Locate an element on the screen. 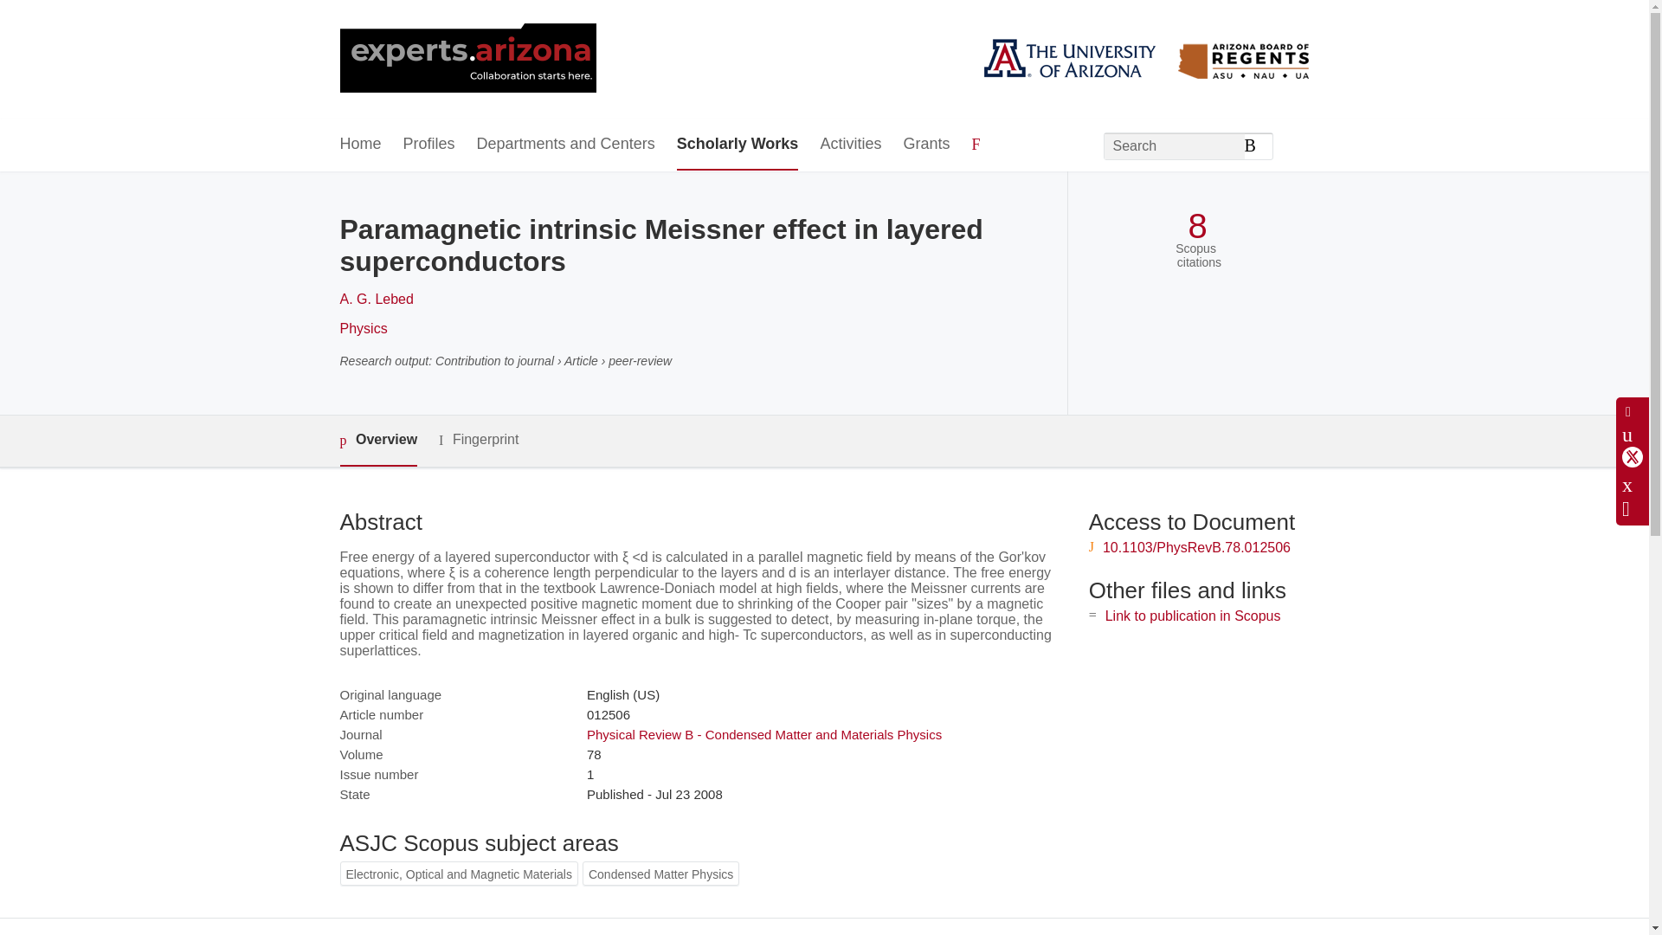  University of Arizona Home is located at coordinates (467, 60).